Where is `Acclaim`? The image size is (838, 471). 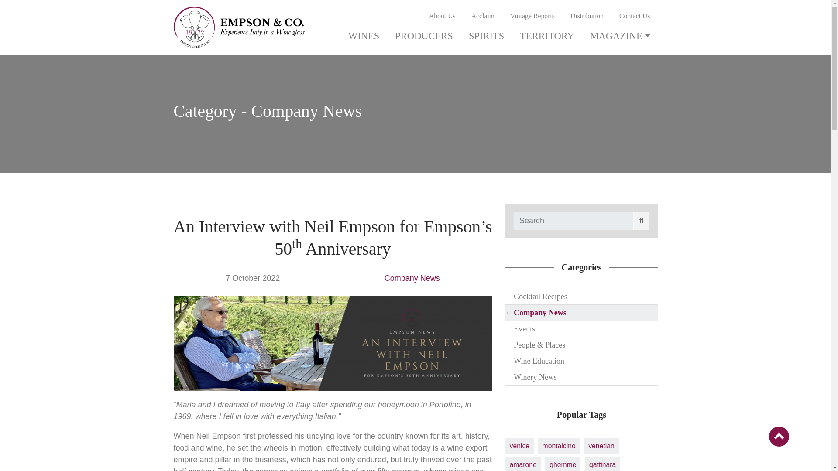 Acclaim is located at coordinates (483, 16).